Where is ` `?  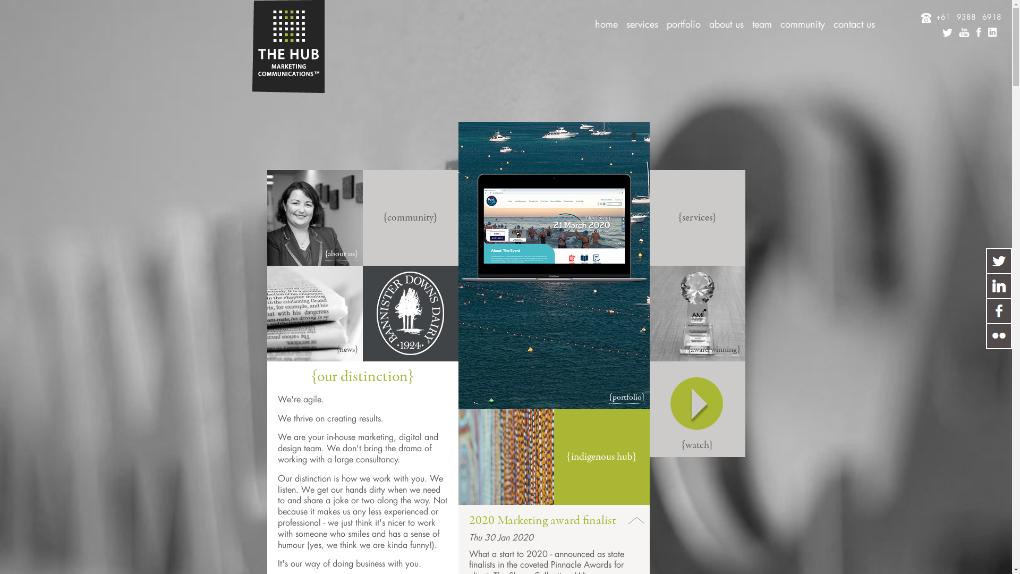   is located at coordinates (999, 260).